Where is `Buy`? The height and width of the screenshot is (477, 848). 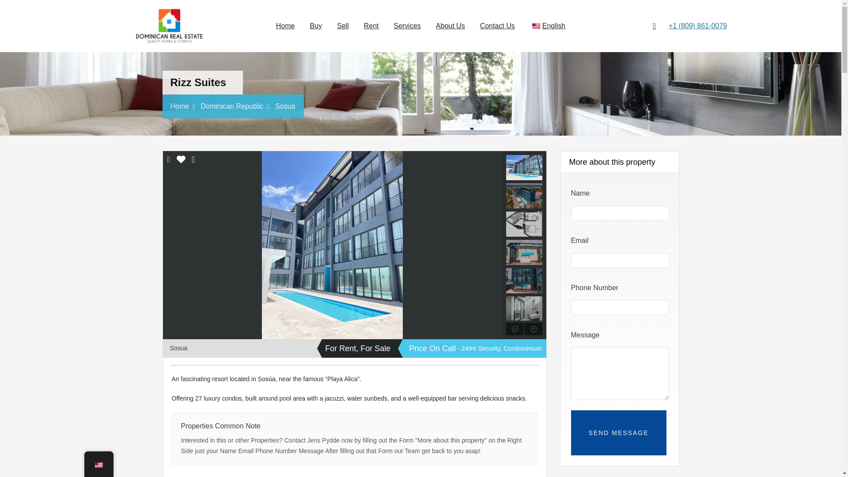
Buy is located at coordinates (316, 26).